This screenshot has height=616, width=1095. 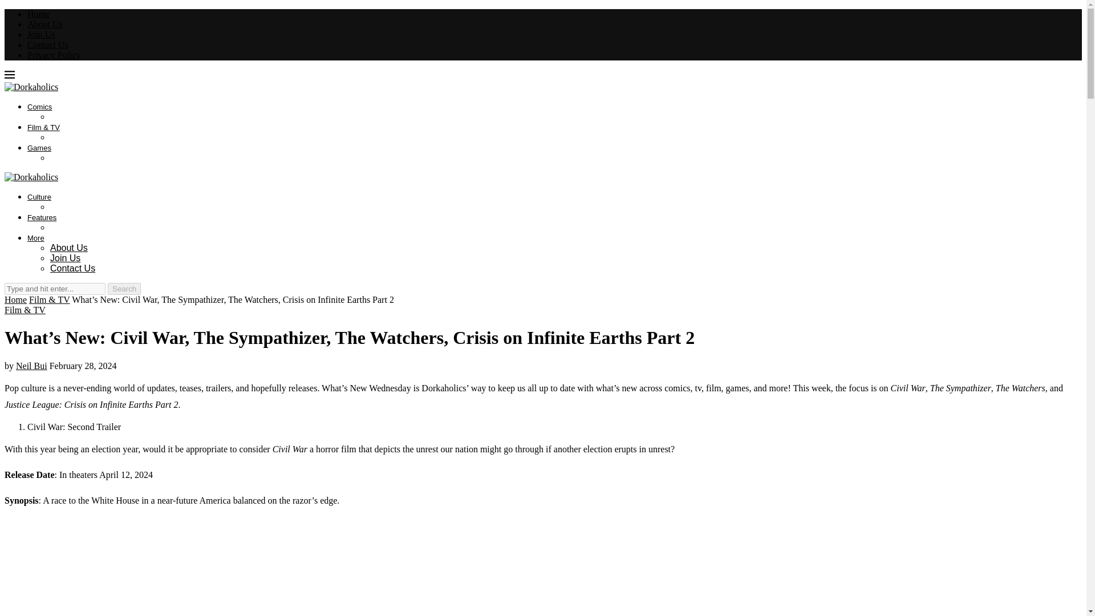 I want to click on More, so click(x=36, y=238).